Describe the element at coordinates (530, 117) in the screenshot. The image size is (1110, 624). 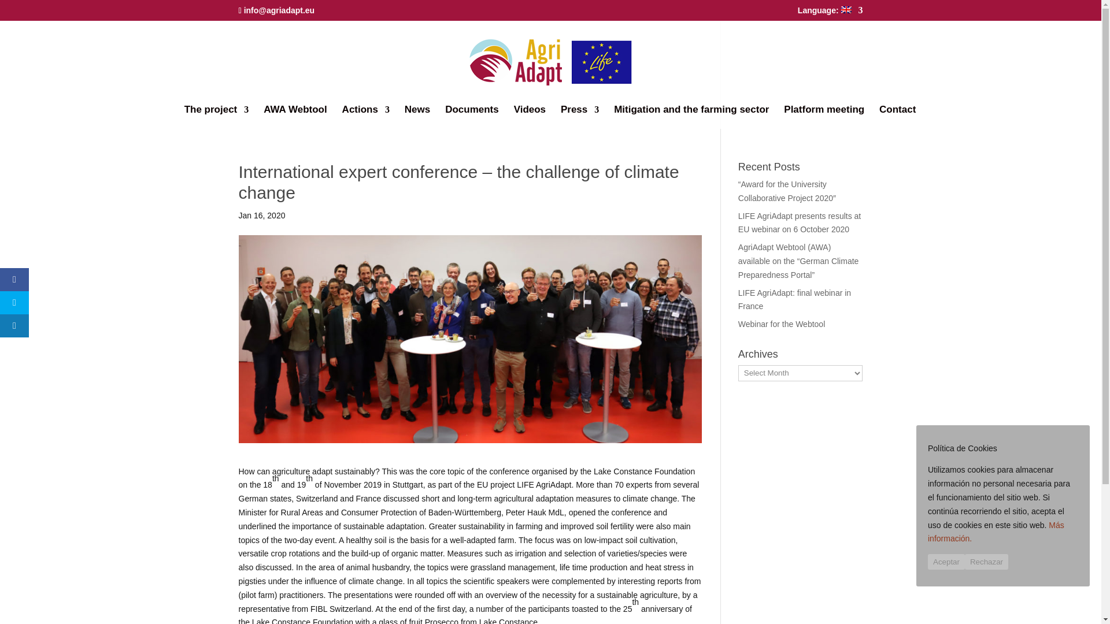
I see `Videos` at that location.